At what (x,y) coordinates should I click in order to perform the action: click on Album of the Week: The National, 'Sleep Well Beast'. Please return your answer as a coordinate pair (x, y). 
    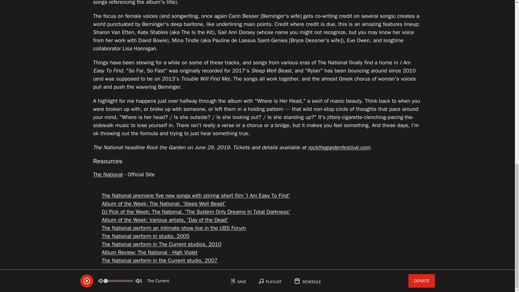
    Looking at the image, I should click on (164, 203).